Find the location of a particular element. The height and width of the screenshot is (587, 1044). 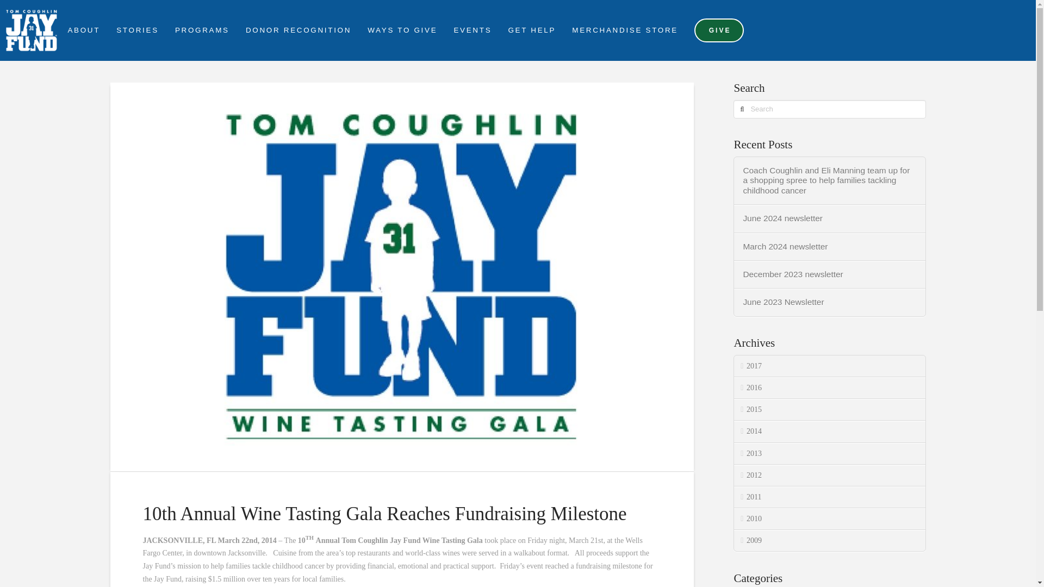

WAYS TO GIVE is located at coordinates (401, 30).